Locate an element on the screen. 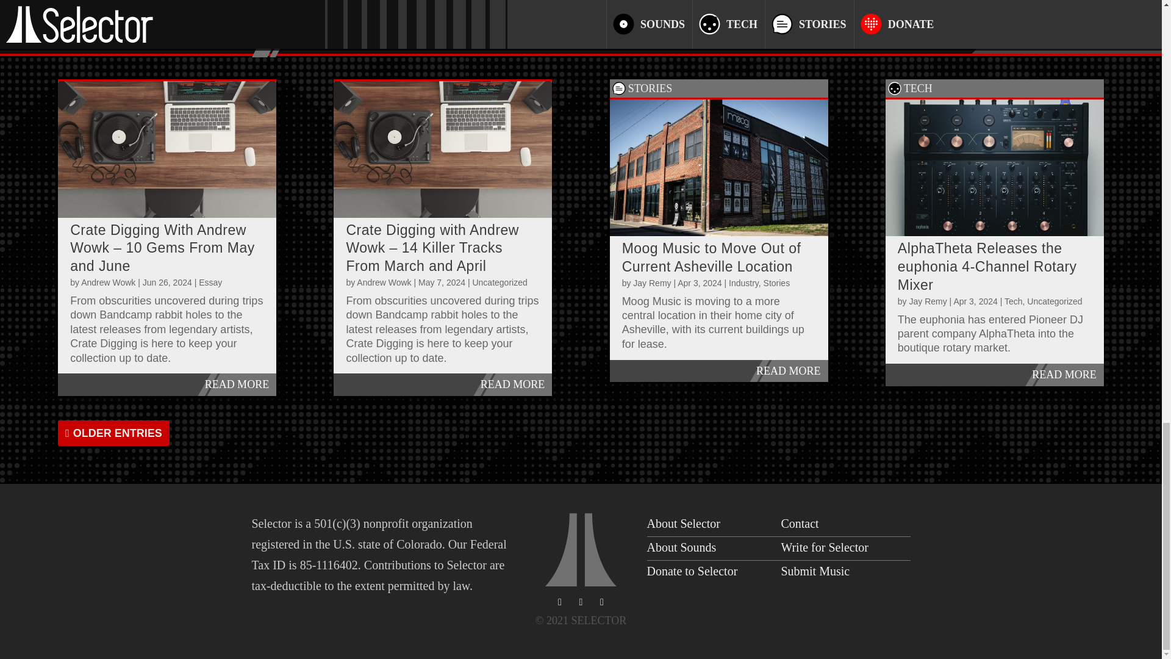  Andrew Wowk is located at coordinates (108, 282).